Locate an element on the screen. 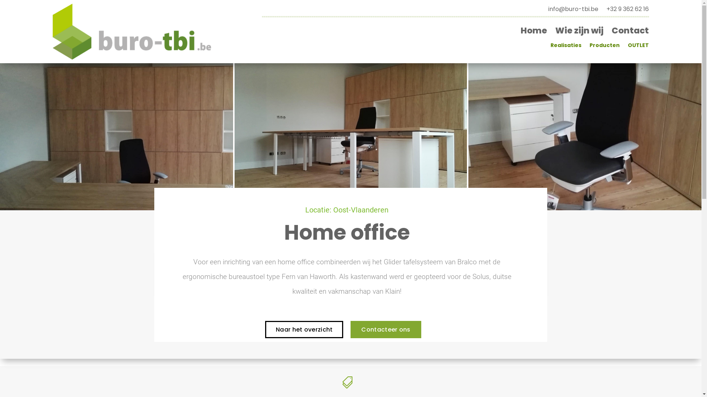  Contact is located at coordinates (630, 32).